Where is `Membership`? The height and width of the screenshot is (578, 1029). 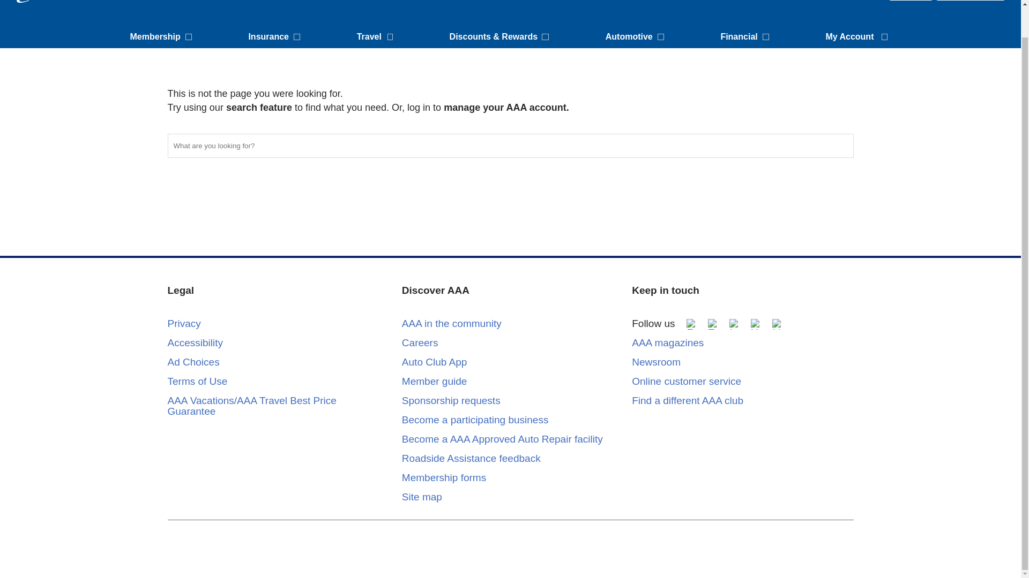 Membership is located at coordinates (162, 37).